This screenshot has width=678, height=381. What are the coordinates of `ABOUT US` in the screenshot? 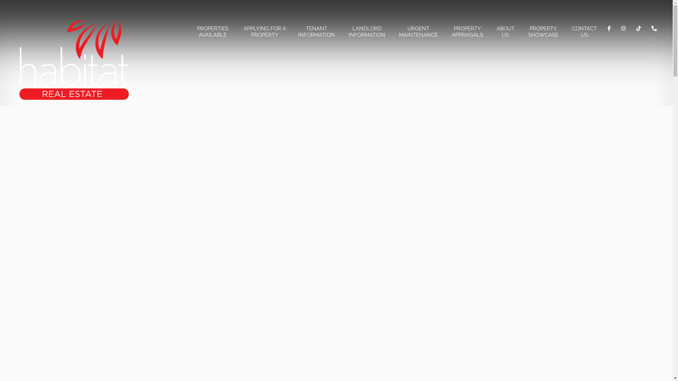 It's located at (506, 32).